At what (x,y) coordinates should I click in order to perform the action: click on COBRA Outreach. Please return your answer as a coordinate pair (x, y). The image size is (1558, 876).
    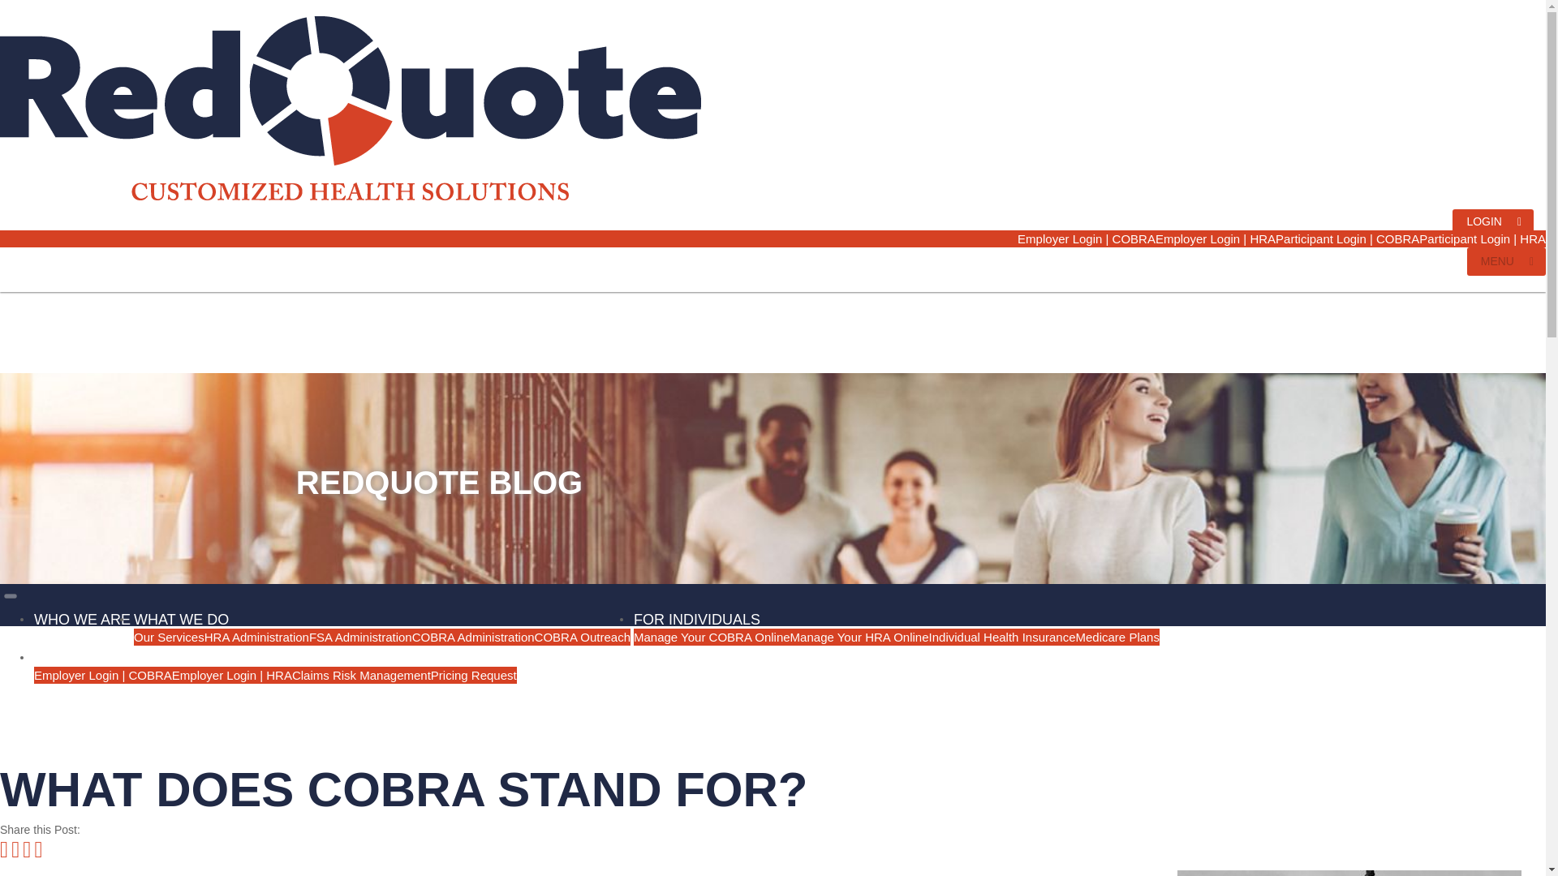
    Looking at the image, I should click on (583, 636).